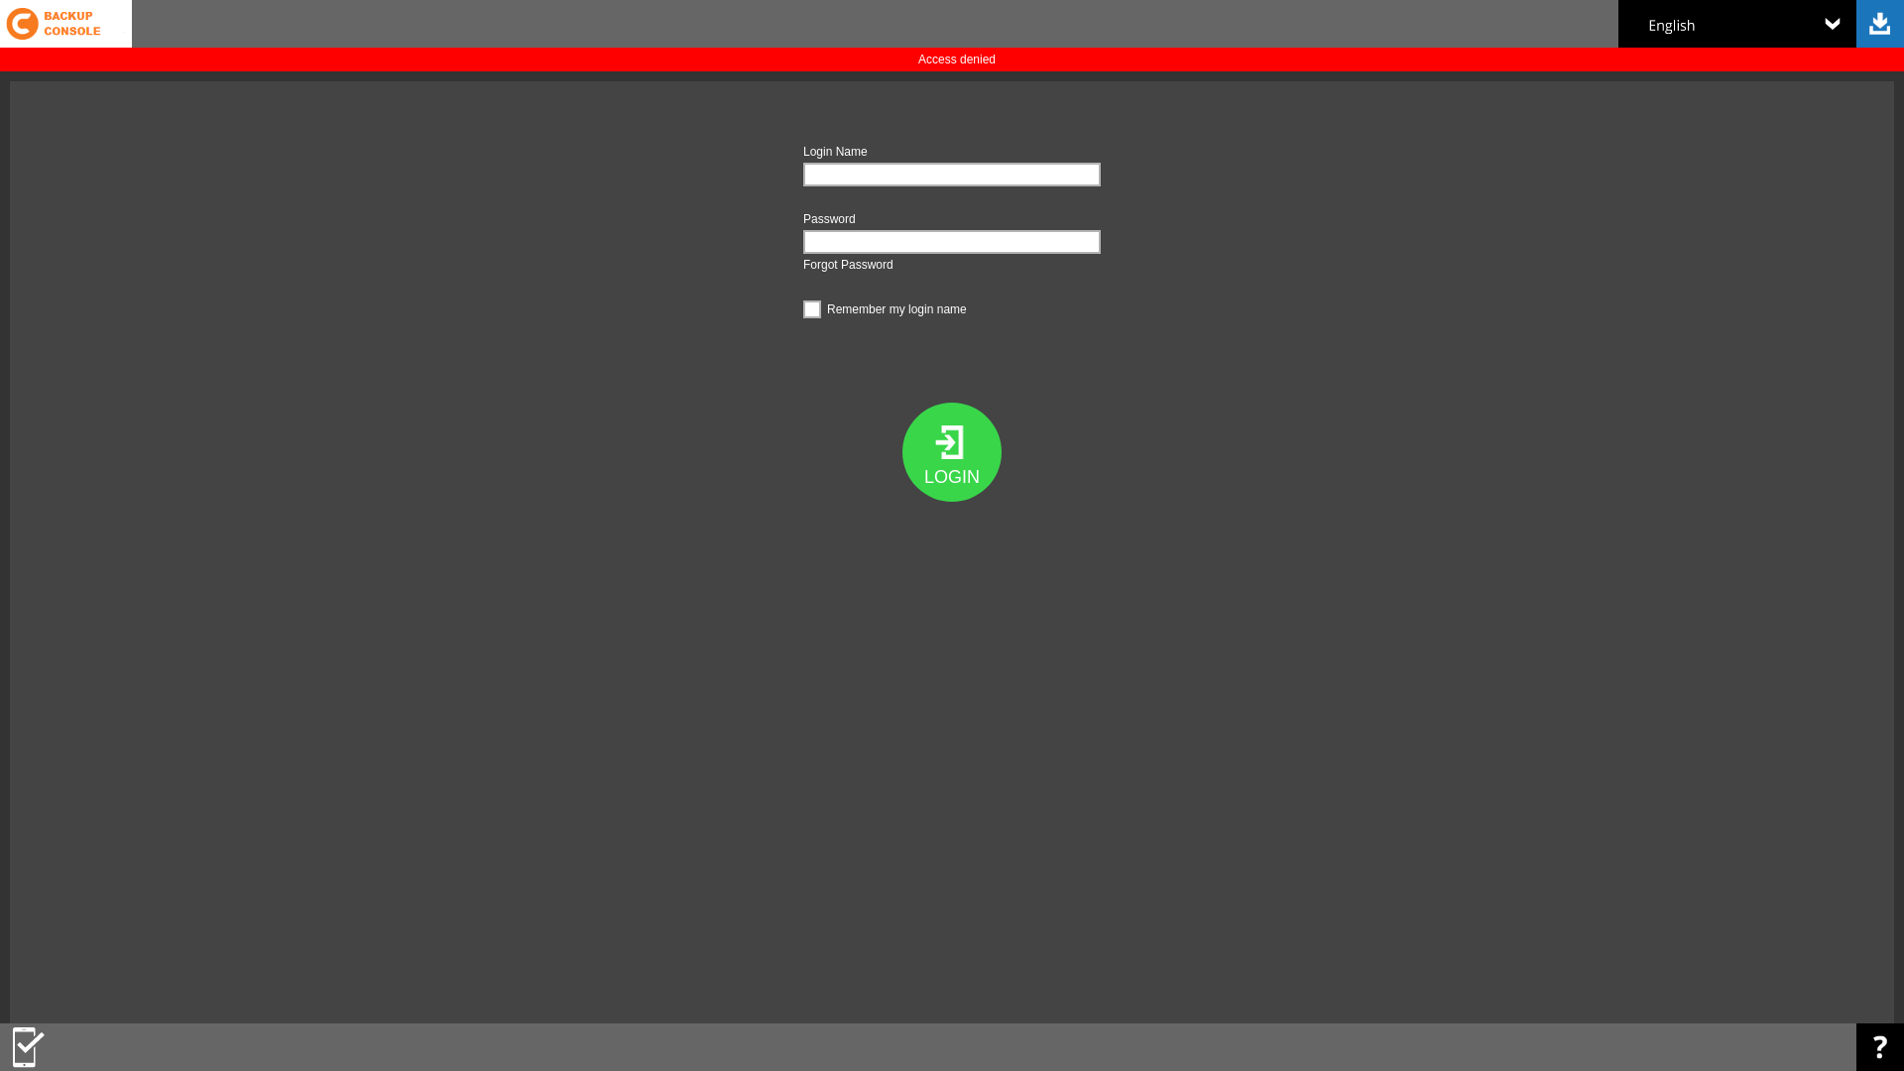  I want to click on Forgot Password, so click(849, 265).